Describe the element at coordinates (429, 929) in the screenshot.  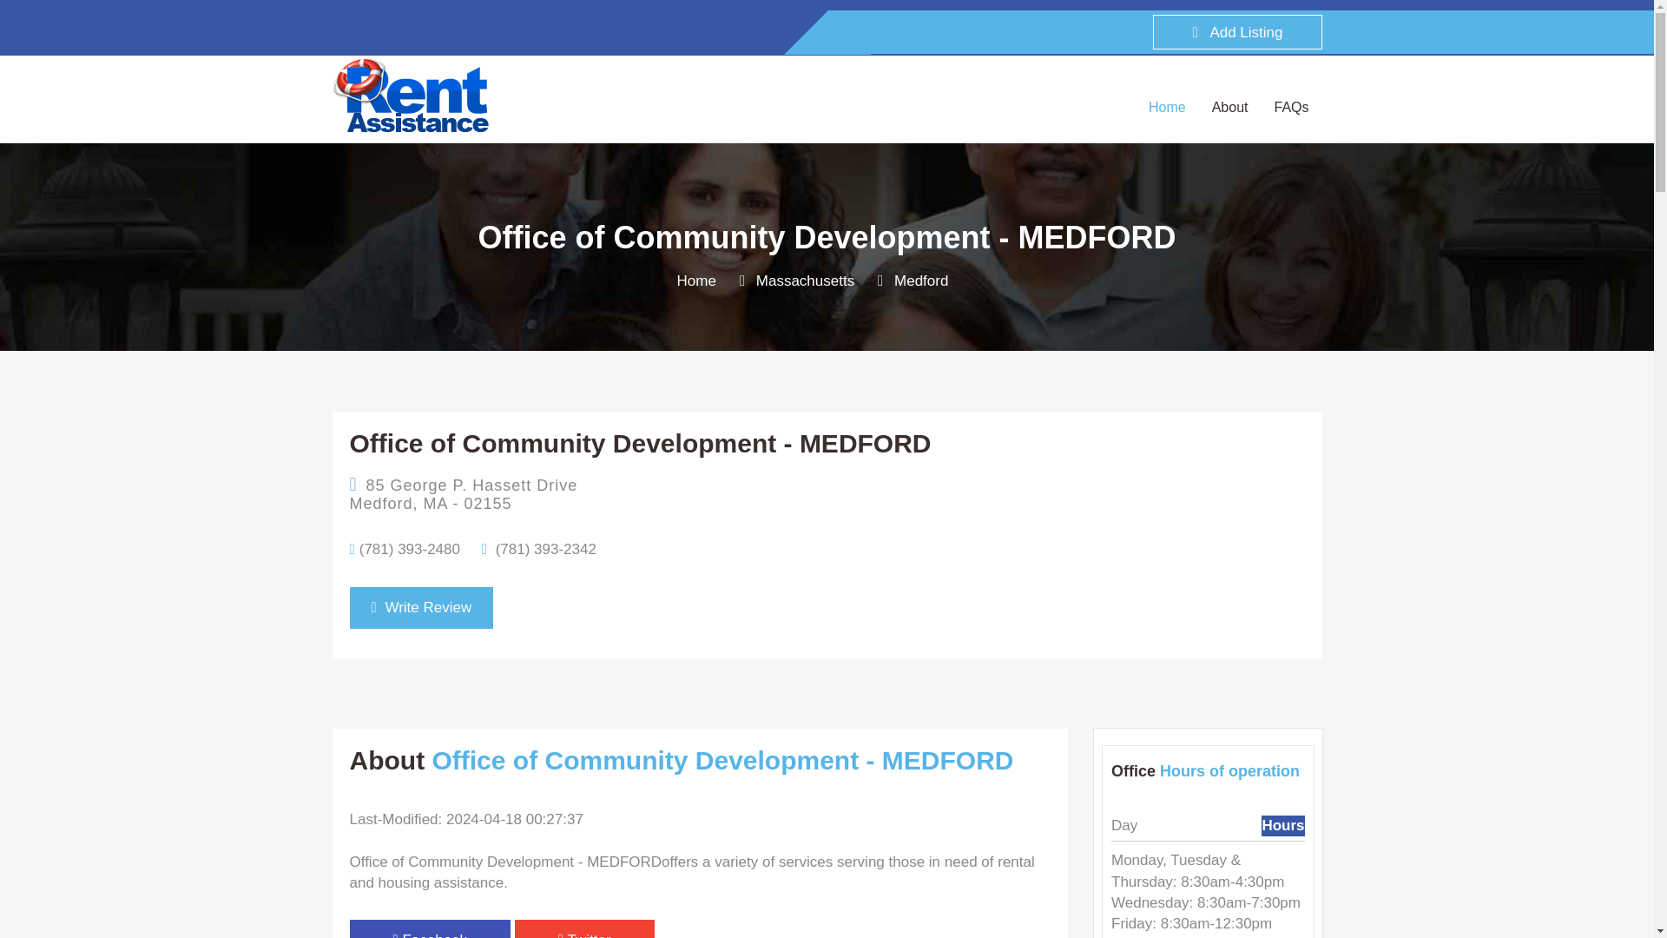
I see `Facebook` at that location.